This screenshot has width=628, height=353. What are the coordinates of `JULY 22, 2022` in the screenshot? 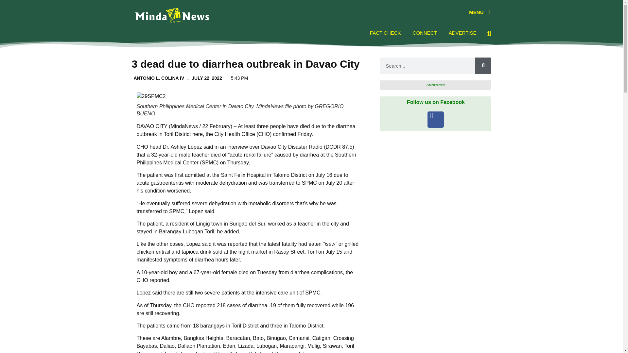 It's located at (205, 78).